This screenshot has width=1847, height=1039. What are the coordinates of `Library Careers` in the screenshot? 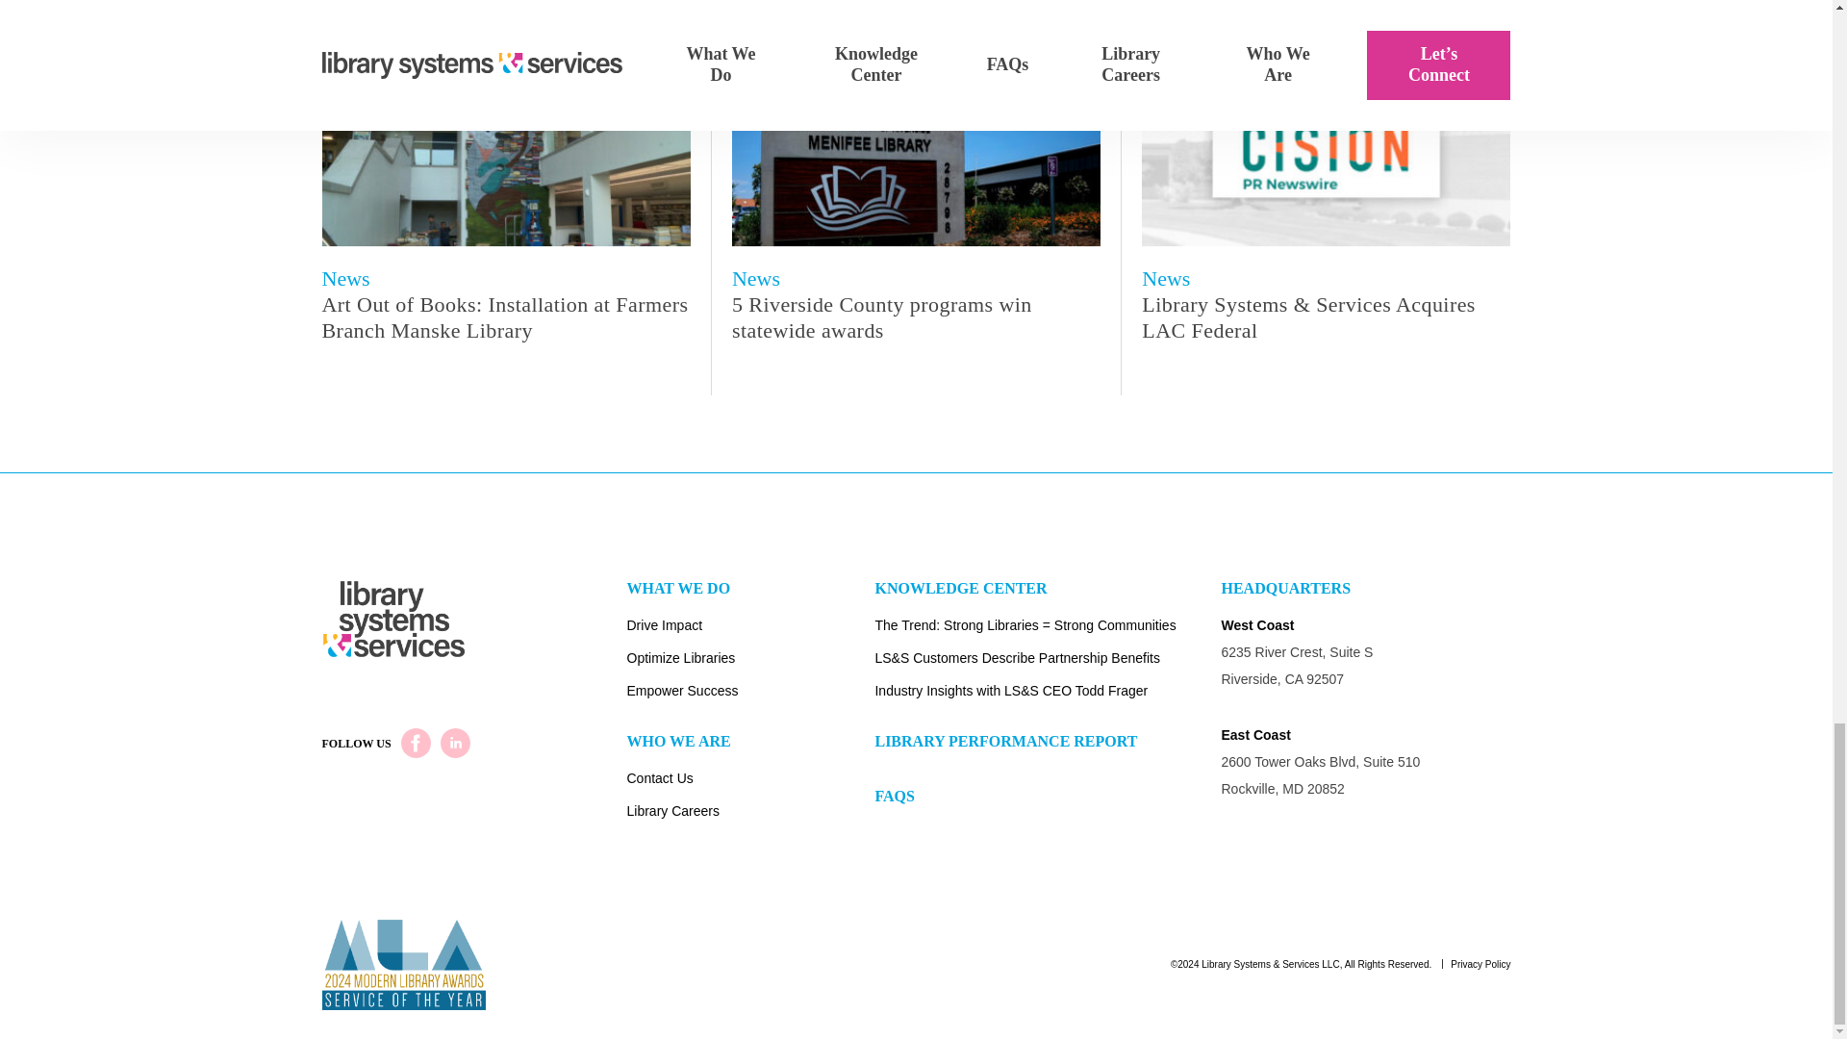 It's located at (751, 814).